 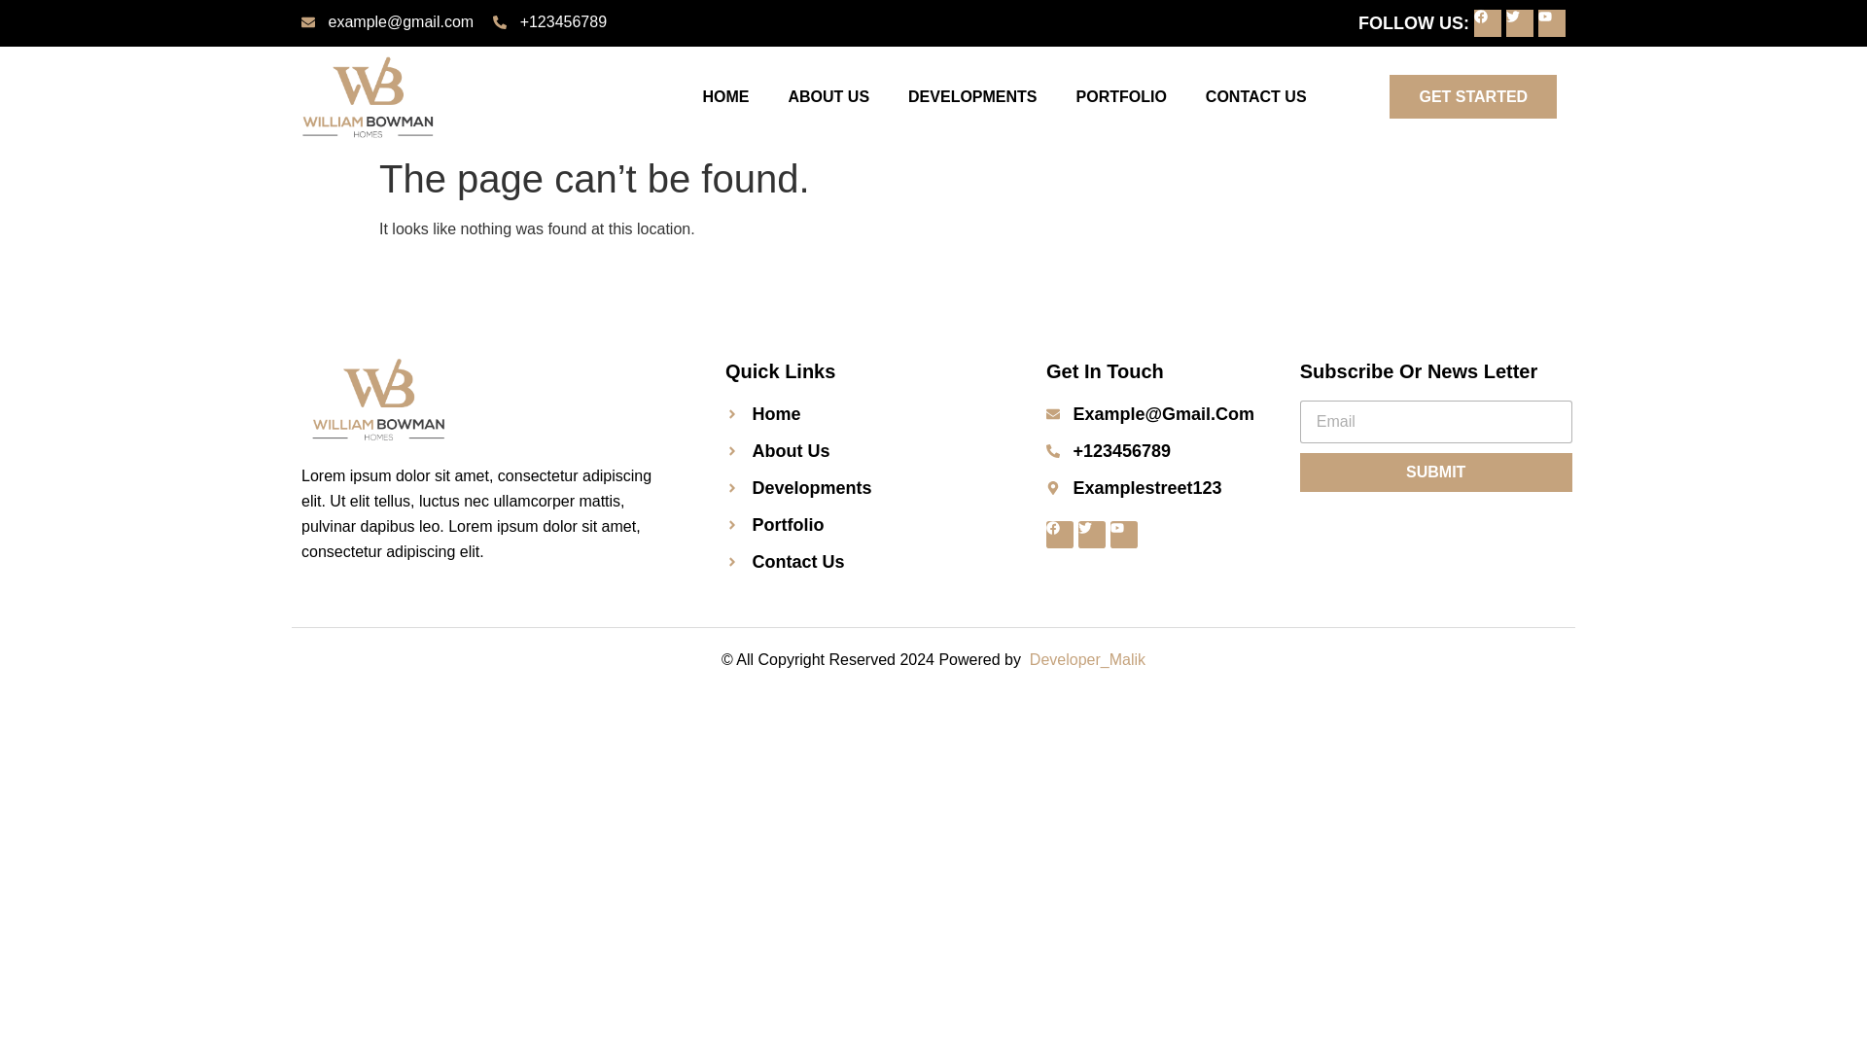 What do you see at coordinates (1120, 97) in the screenshot?
I see `PORTFOLIO` at bounding box center [1120, 97].